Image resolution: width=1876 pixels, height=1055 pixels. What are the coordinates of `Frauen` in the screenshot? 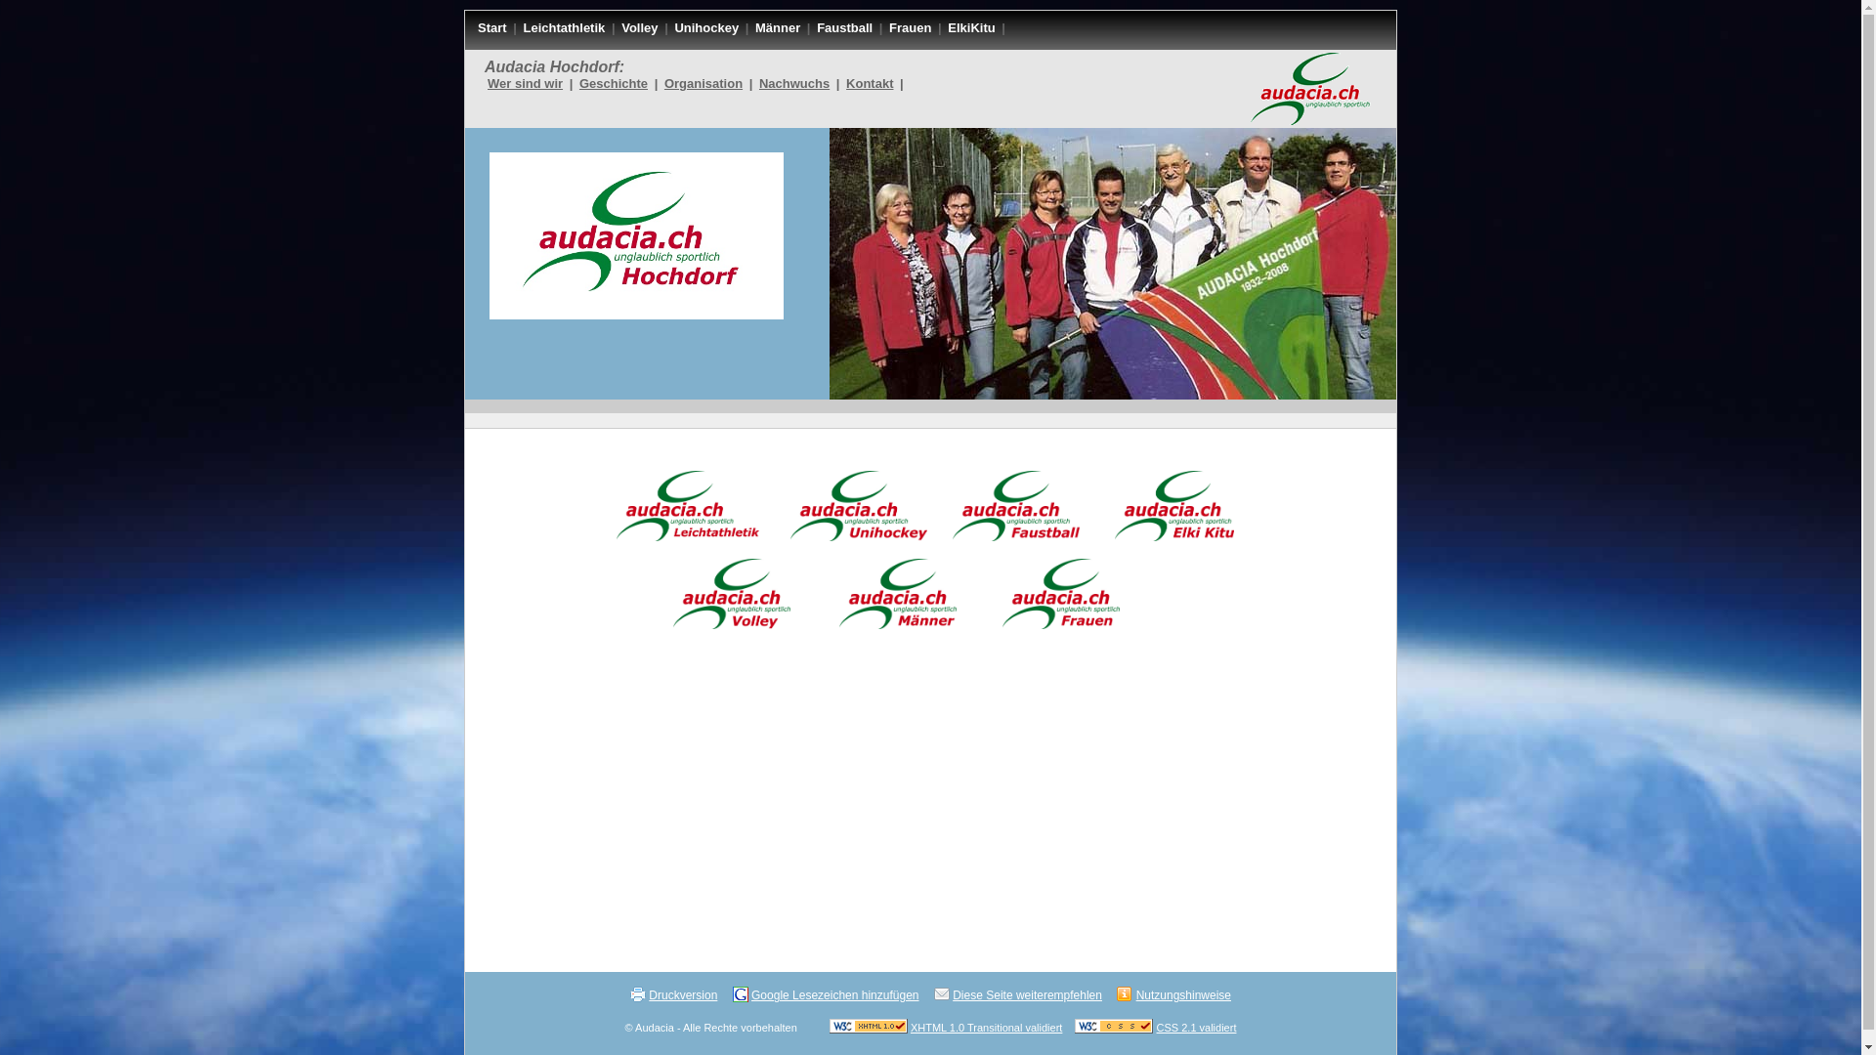 It's located at (911, 27).